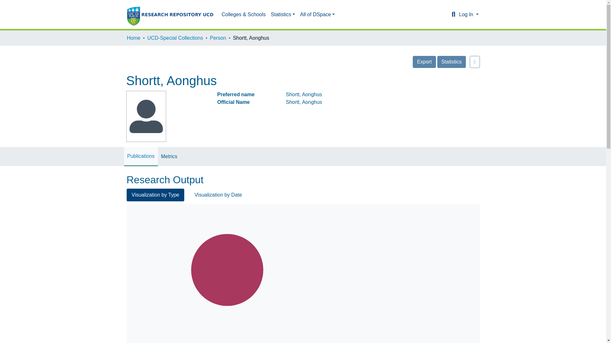 This screenshot has height=343, width=611. Describe the element at coordinates (218, 38) in the screenshot. I see `Person` at that location.